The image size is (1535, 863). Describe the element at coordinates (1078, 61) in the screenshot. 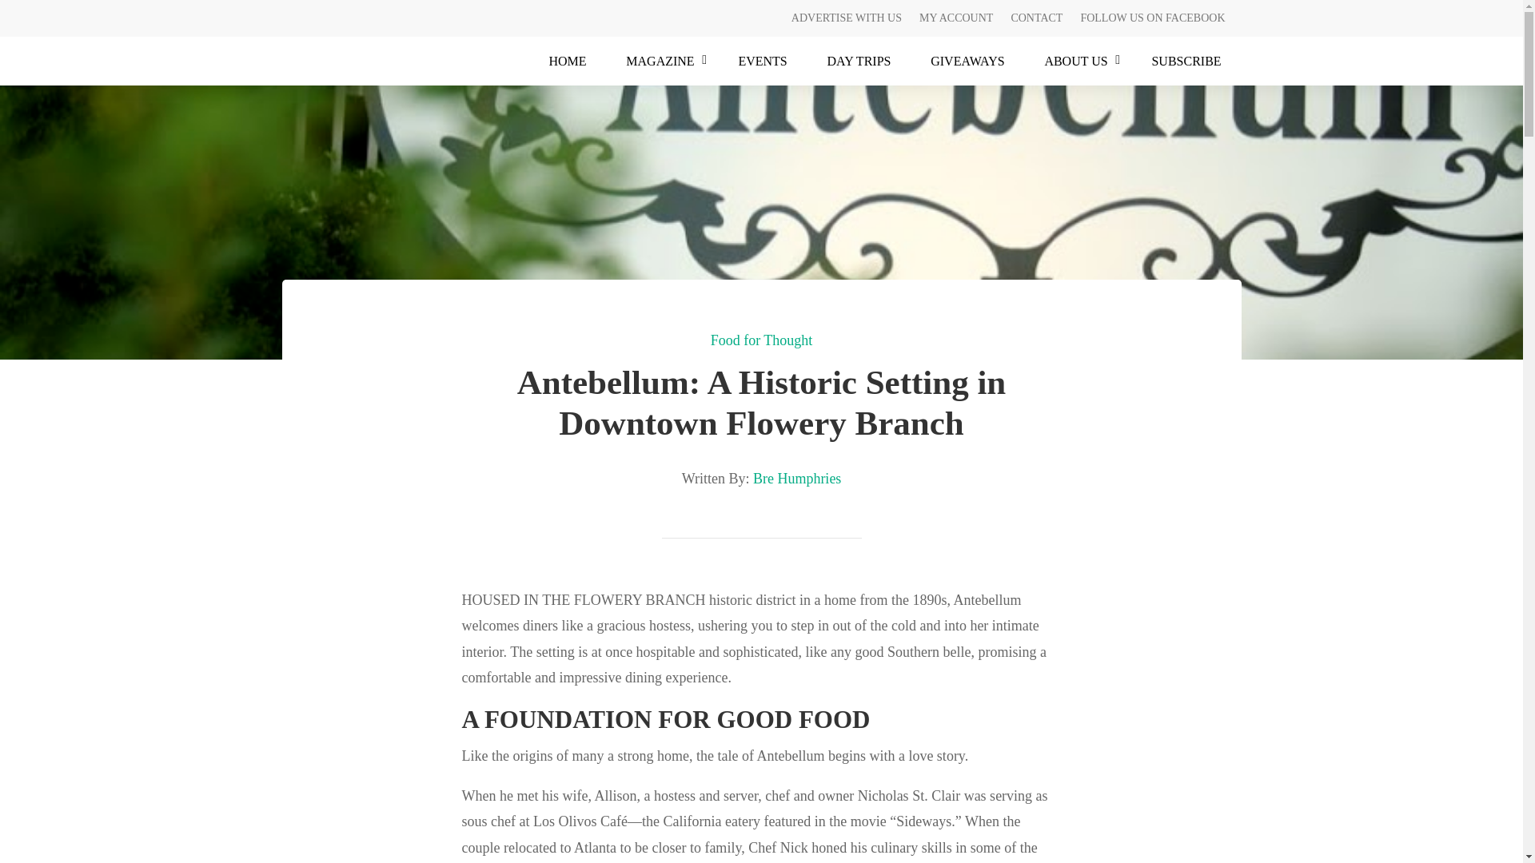

I see `ABOUT US` at that location.